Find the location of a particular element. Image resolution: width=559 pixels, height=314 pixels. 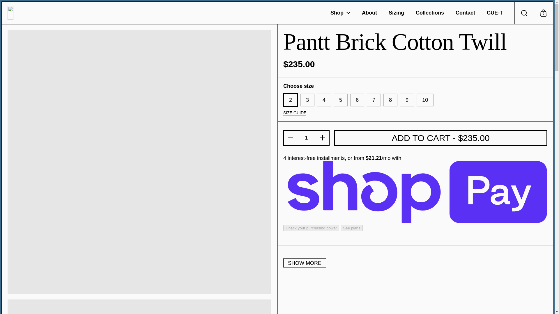

Collections is located at coordinates (340, 13).